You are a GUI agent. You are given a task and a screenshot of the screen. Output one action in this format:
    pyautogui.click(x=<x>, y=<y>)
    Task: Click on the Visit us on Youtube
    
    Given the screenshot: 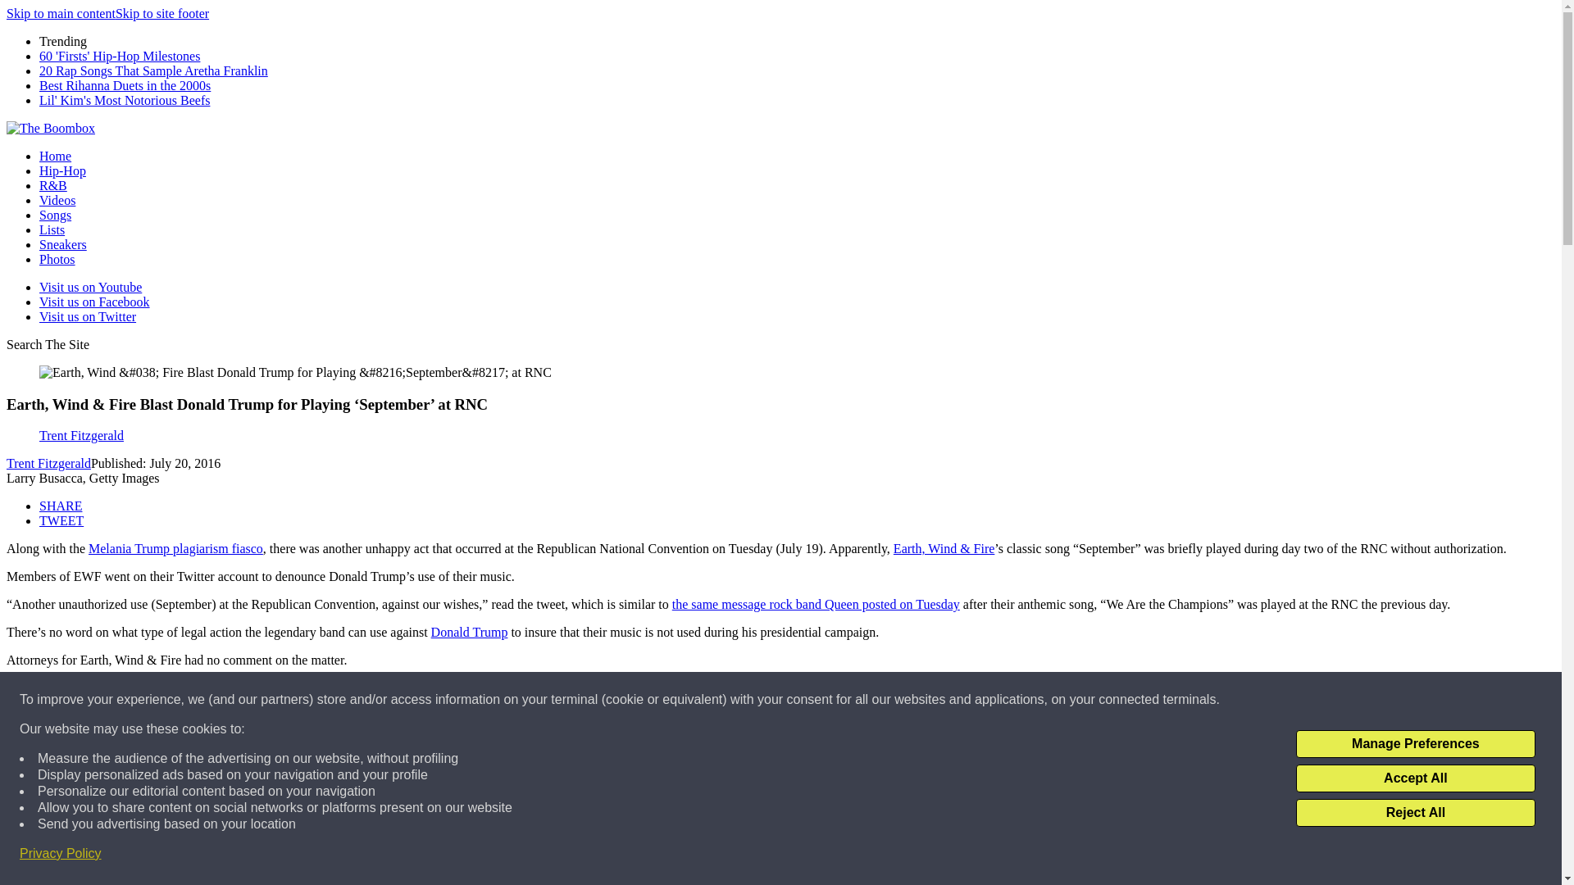 What is the action you would take?
    pyautogui.click(x=90, y=287)
    